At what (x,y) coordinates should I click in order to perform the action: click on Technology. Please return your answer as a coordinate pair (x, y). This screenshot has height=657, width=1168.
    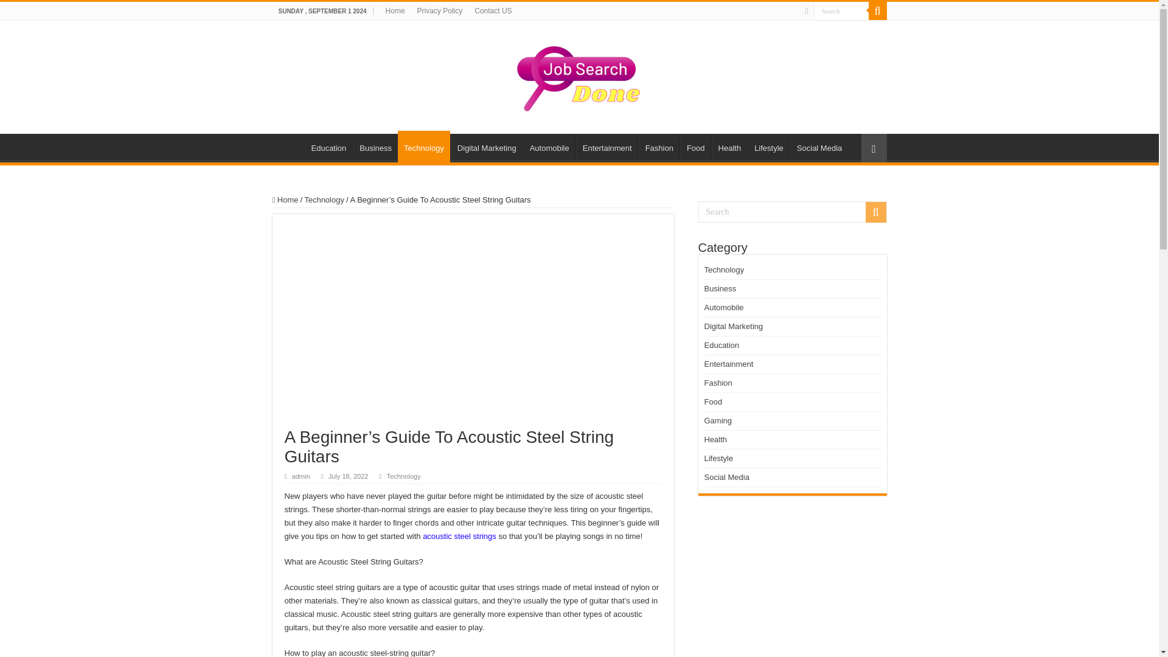
    Looking at the image, I should click on (403, 476).